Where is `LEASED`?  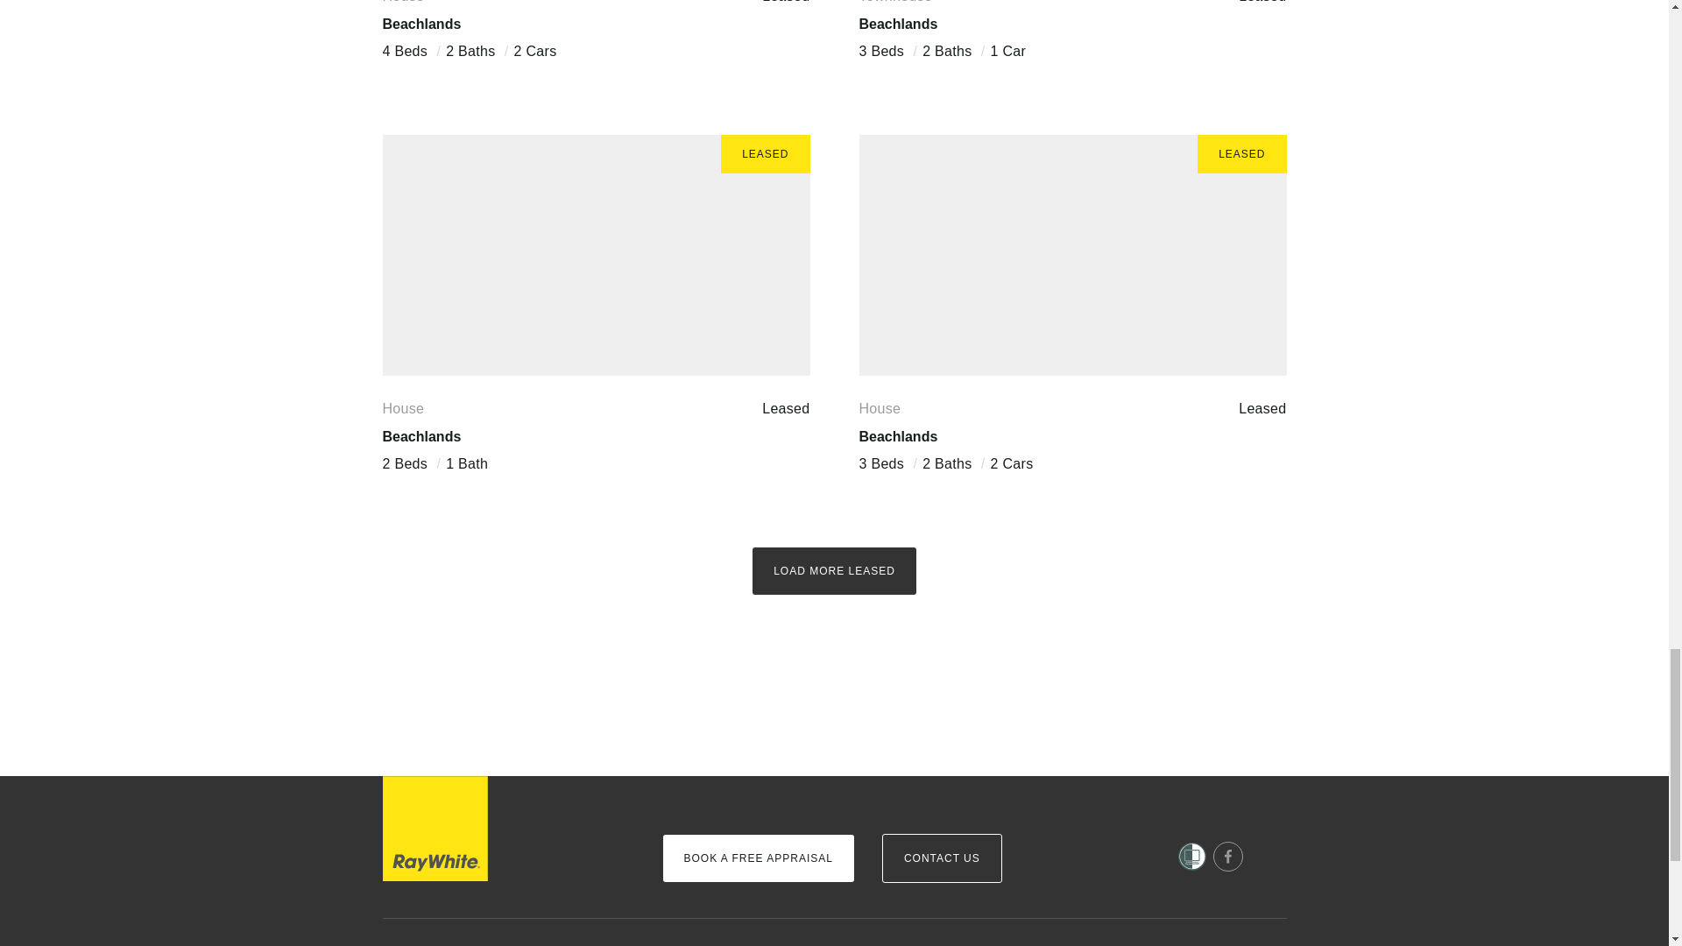 LEASED is located at coordinates (595, 255).